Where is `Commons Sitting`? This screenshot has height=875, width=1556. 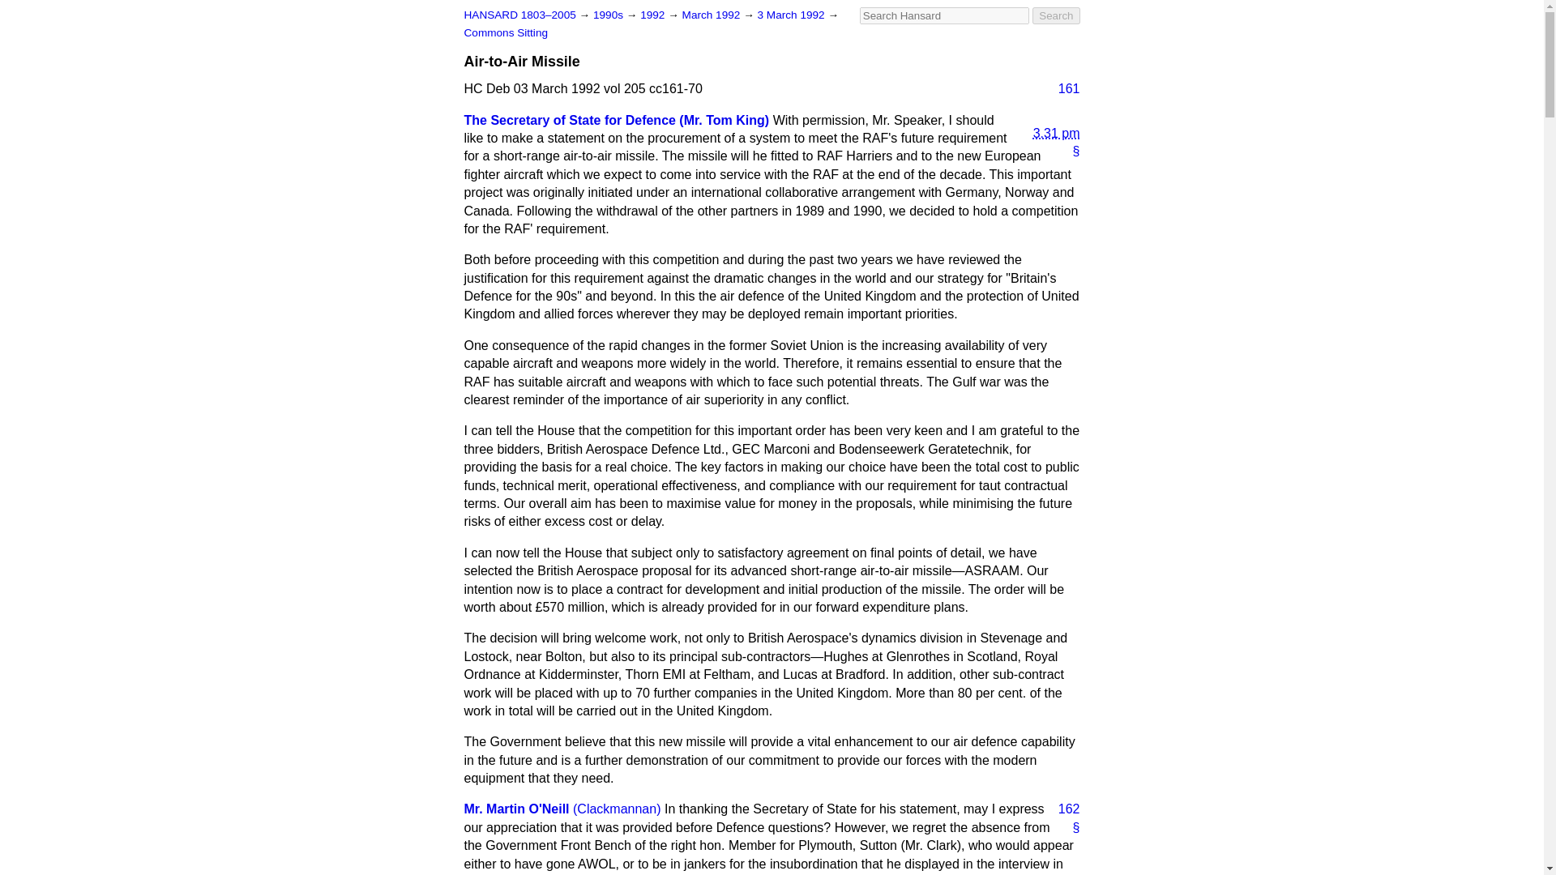
Commons Sitting is located at coordinates (506, 32).